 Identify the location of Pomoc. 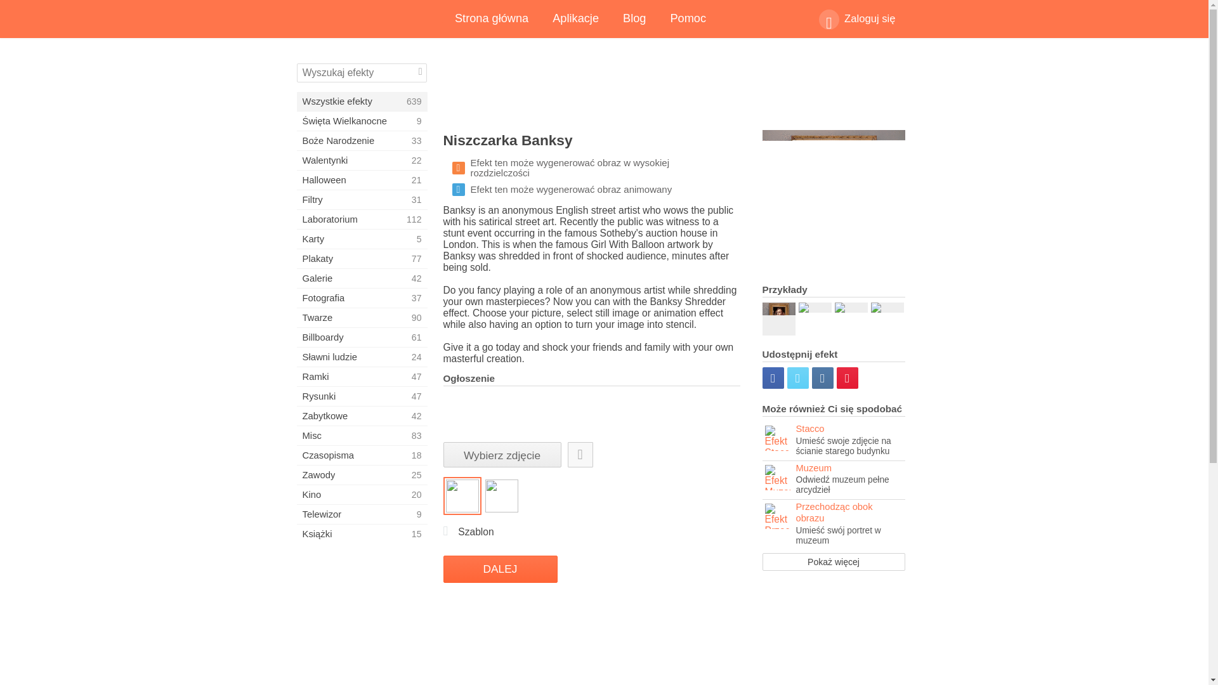
(688, 19).